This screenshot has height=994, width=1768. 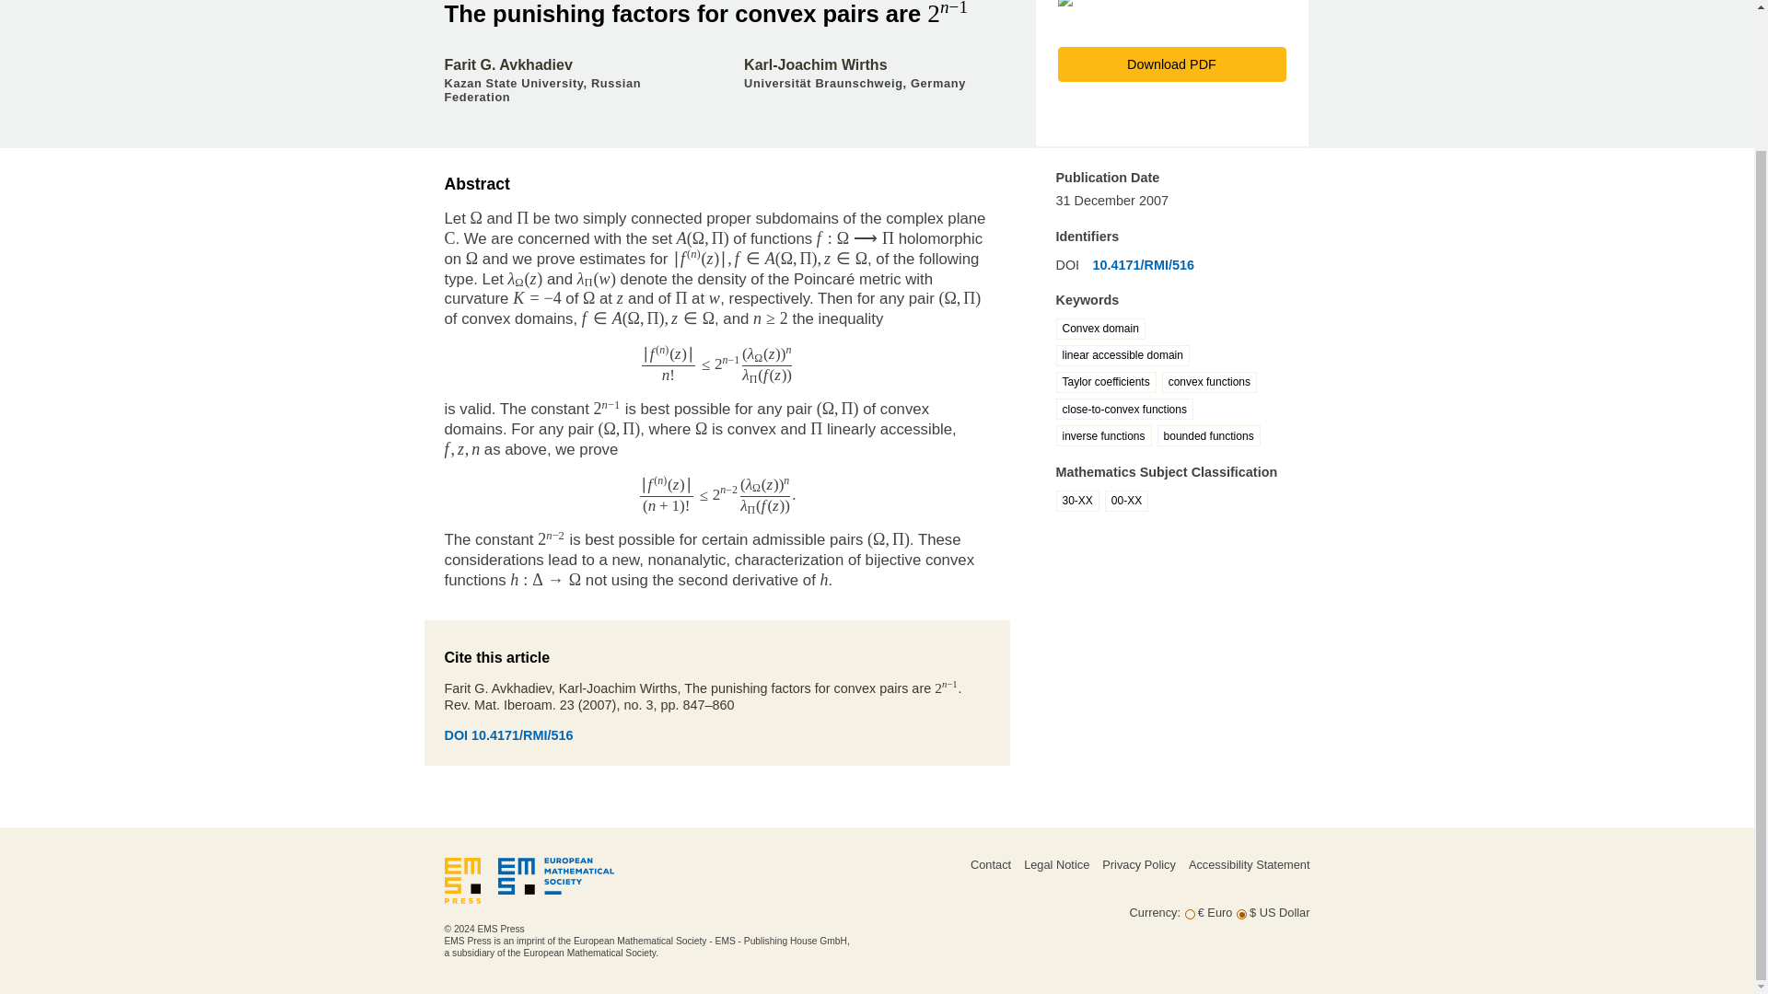 I want to click on Contact, so click(x=991, y=865).